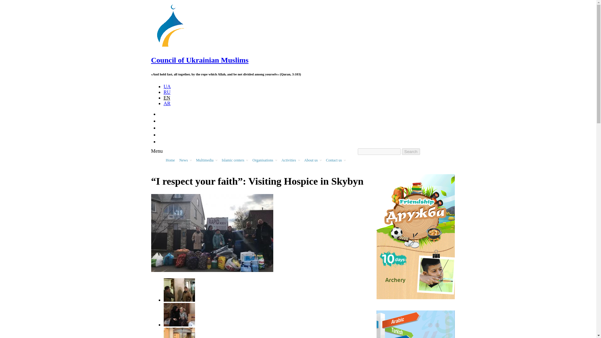  I want to click on UA, so click(167, 86).